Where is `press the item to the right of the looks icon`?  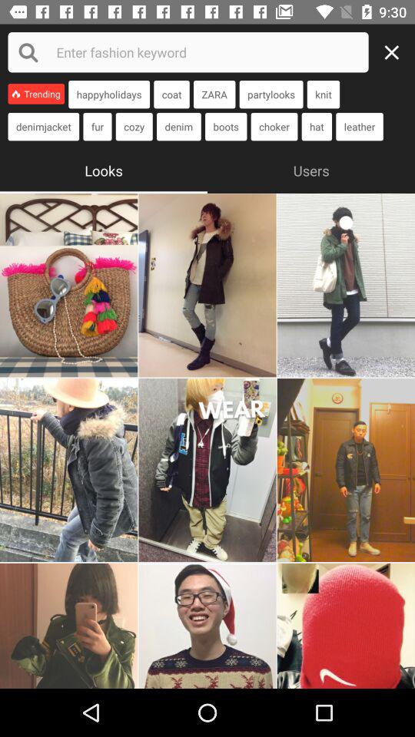 press the item to the right of the looks icon is located at coordinates (311, 169).